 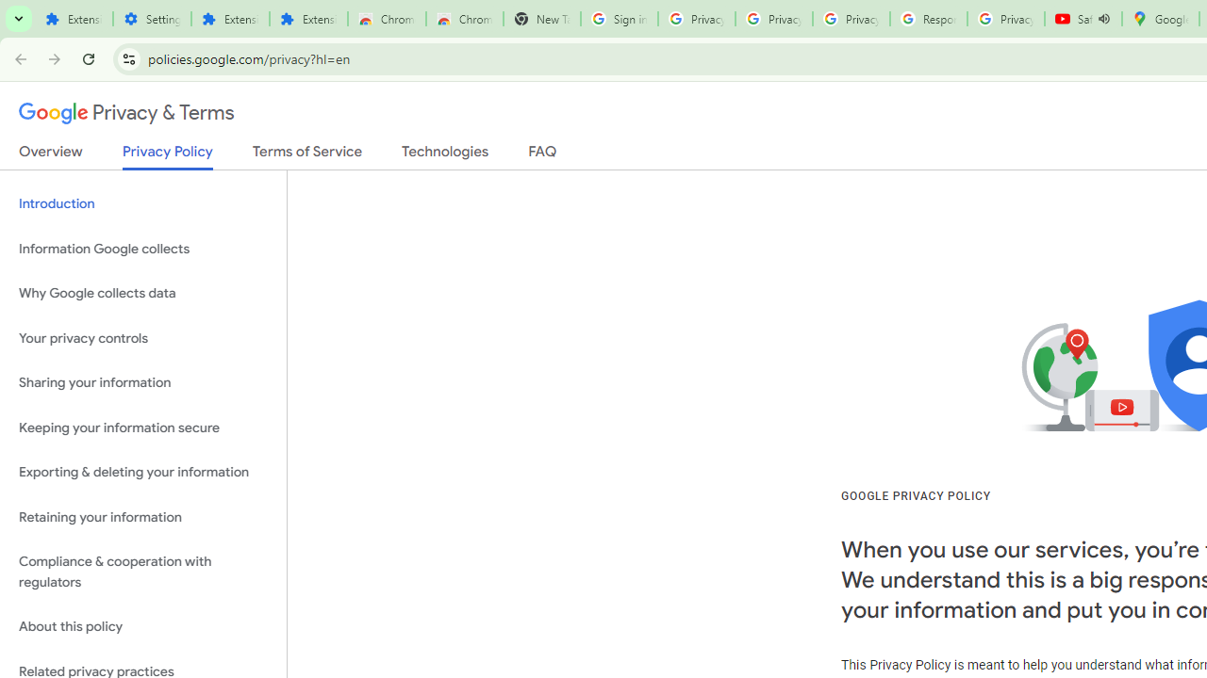 I want to click on Information Google collects, so click(x=143, y=249).